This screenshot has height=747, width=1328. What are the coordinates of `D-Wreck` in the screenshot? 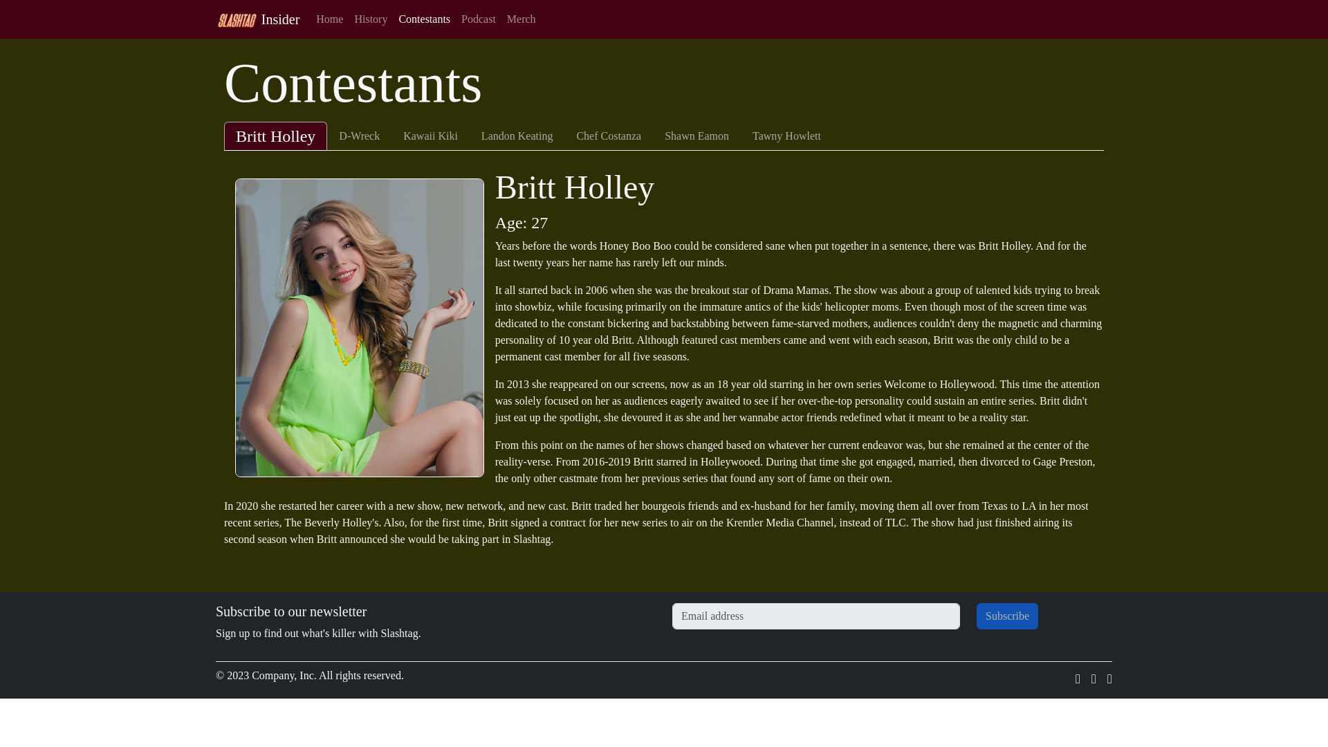 It's located at (359, 136).